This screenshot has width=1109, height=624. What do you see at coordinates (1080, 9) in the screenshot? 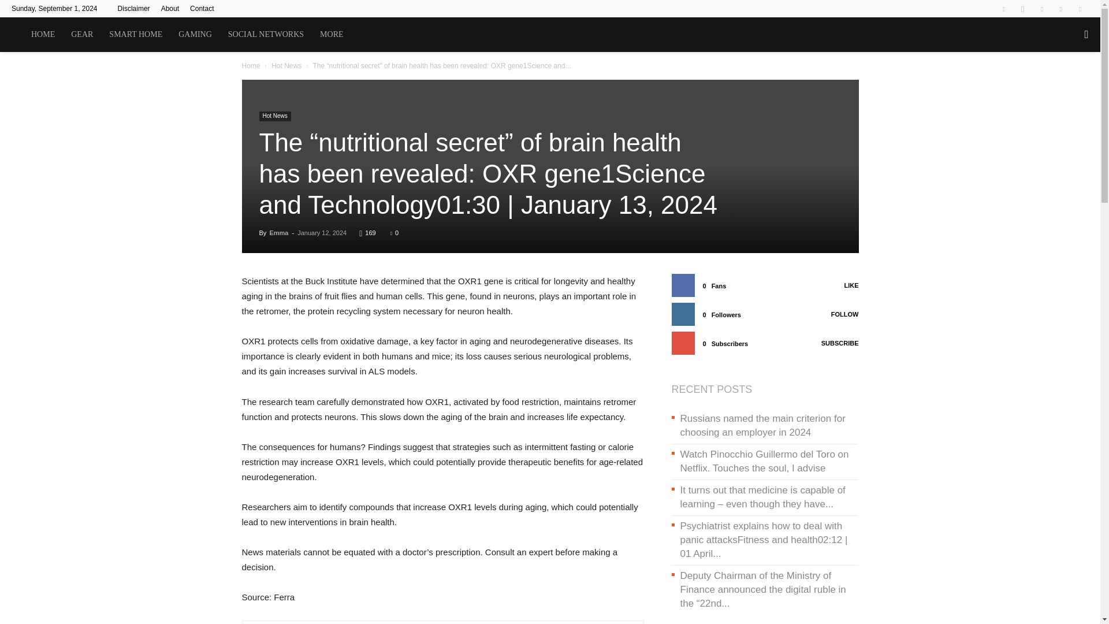
I see `Youtube` at bounding box center [1080, 9].